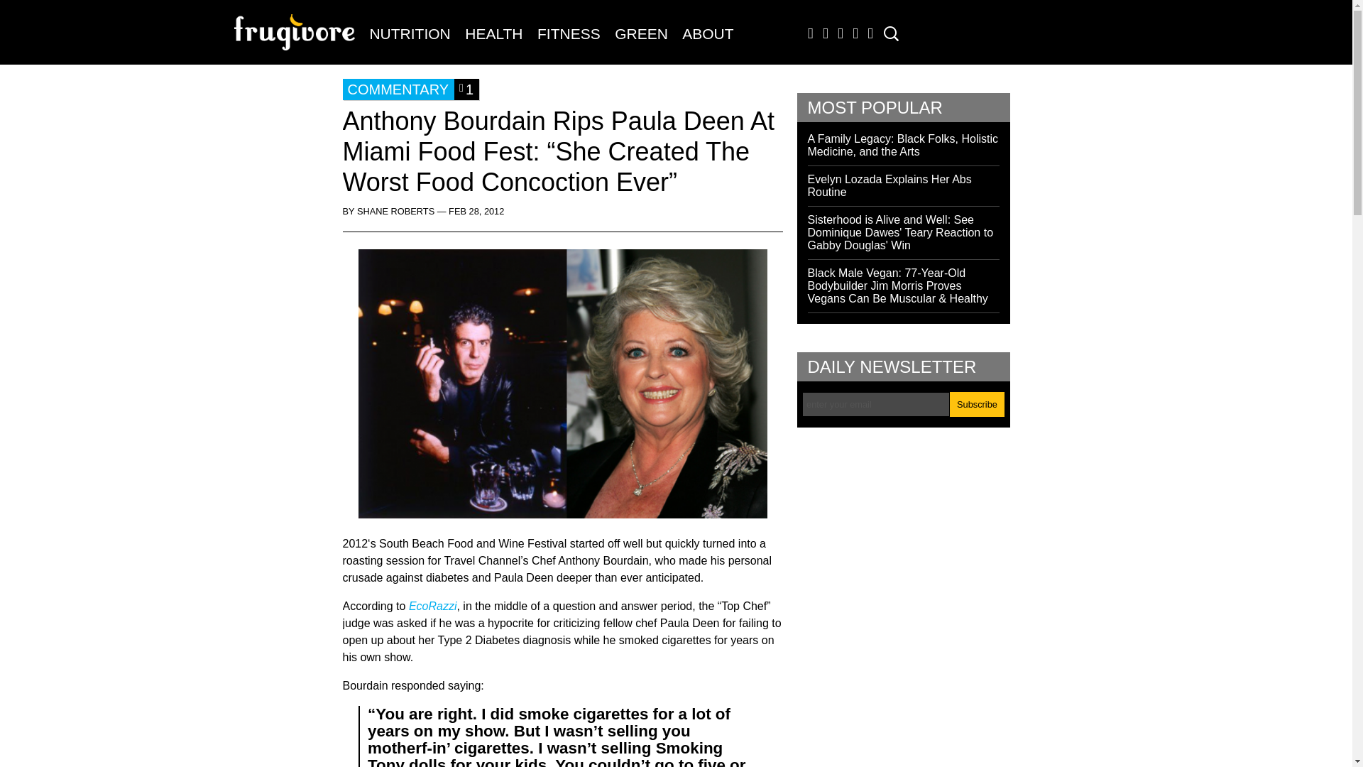 The image size is (1363, 767). What do you see at coordinates (466, 89) in the screenshot?
I see `1` at bounding box center [466, 89].